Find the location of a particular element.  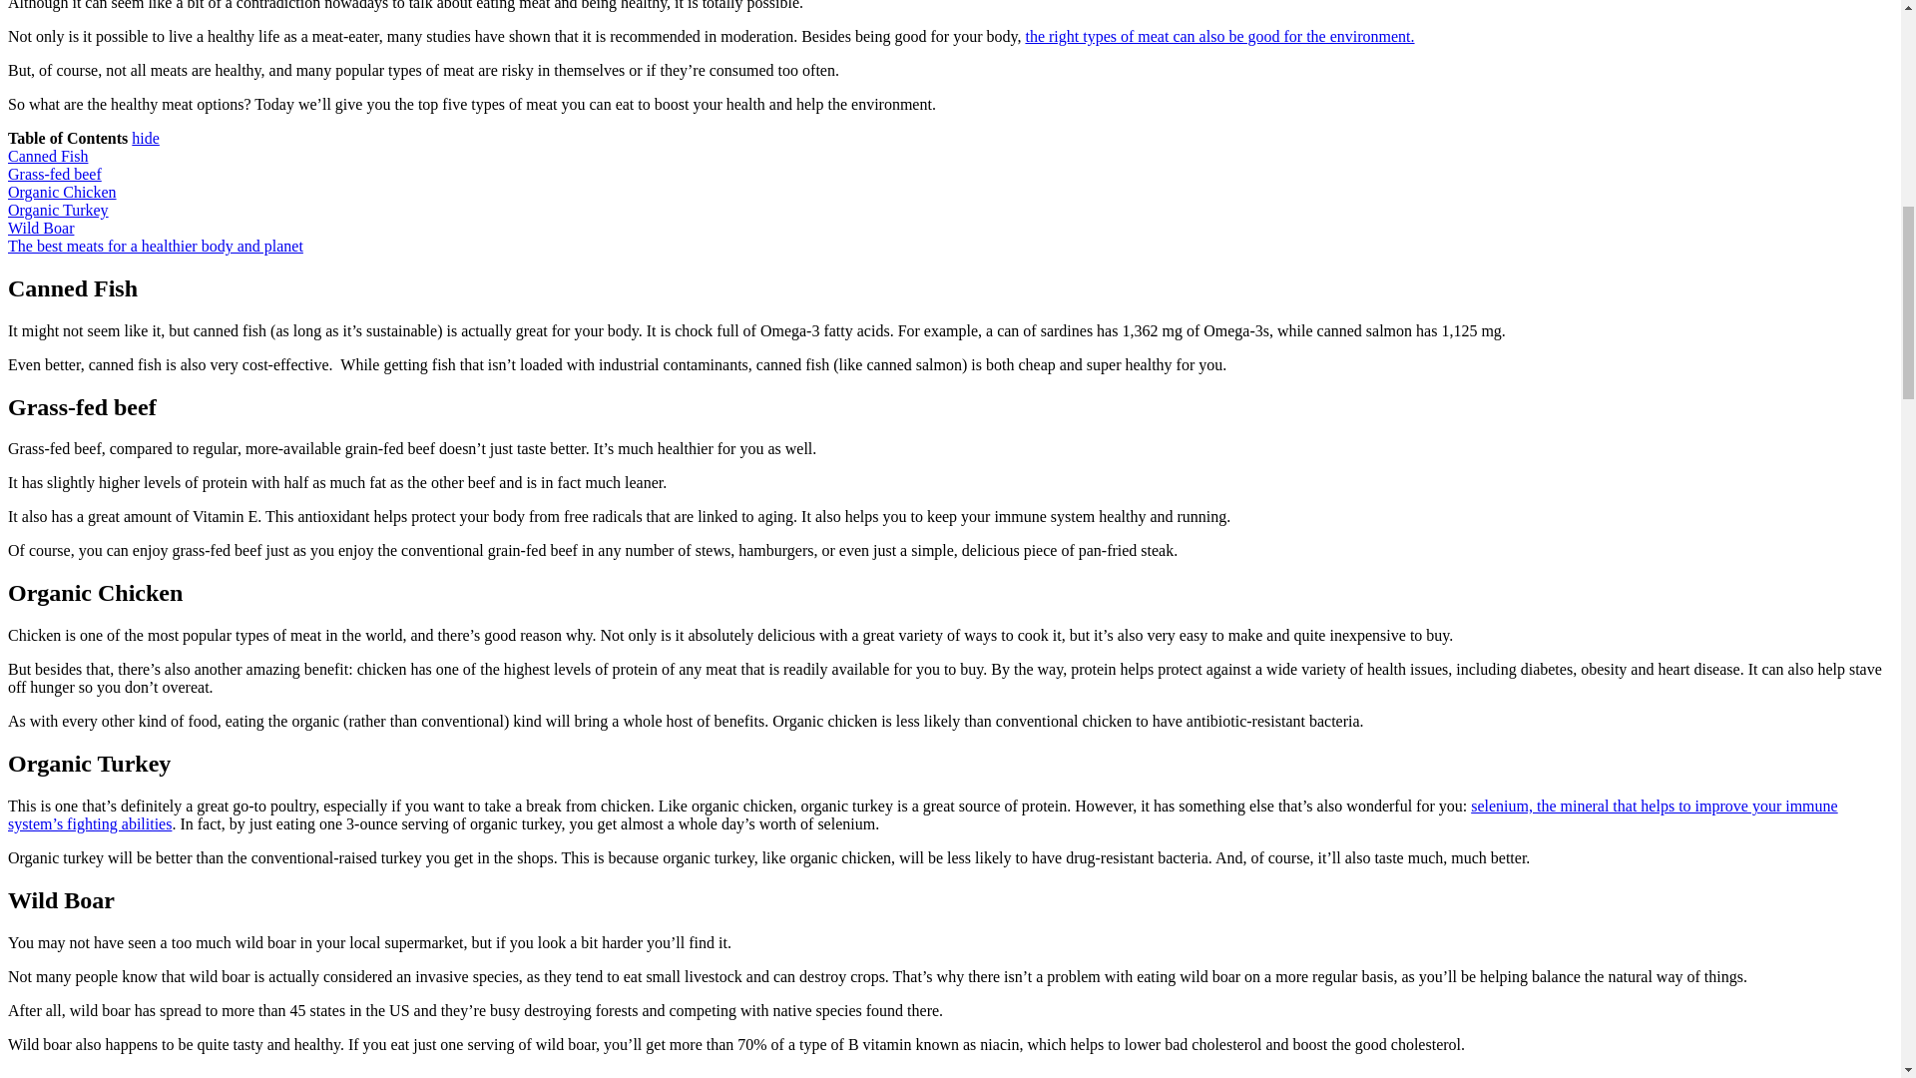

Grass-fed beef is located at coordinates (54, 174).